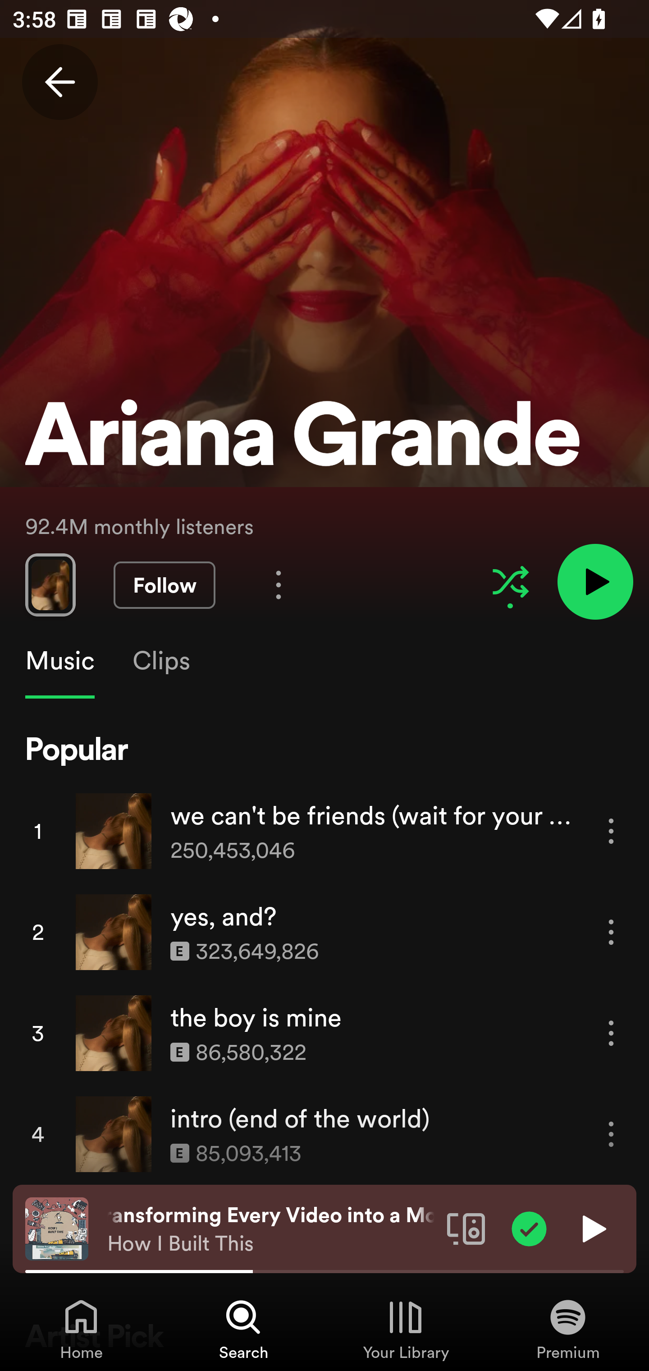  What do you see at coordinates (568, 1329) in the screenshot?
I see `Premium, Tab 4 of 4 Premium Premium` at bounding box center [568, 1329].